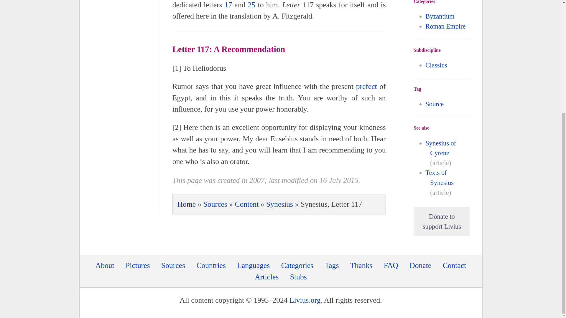 The height and width of the screenshot is (318, 566). What do you see at coordinates (254, 265) in the screenshot?
I see `Languages` at bounding box center [254, 265].